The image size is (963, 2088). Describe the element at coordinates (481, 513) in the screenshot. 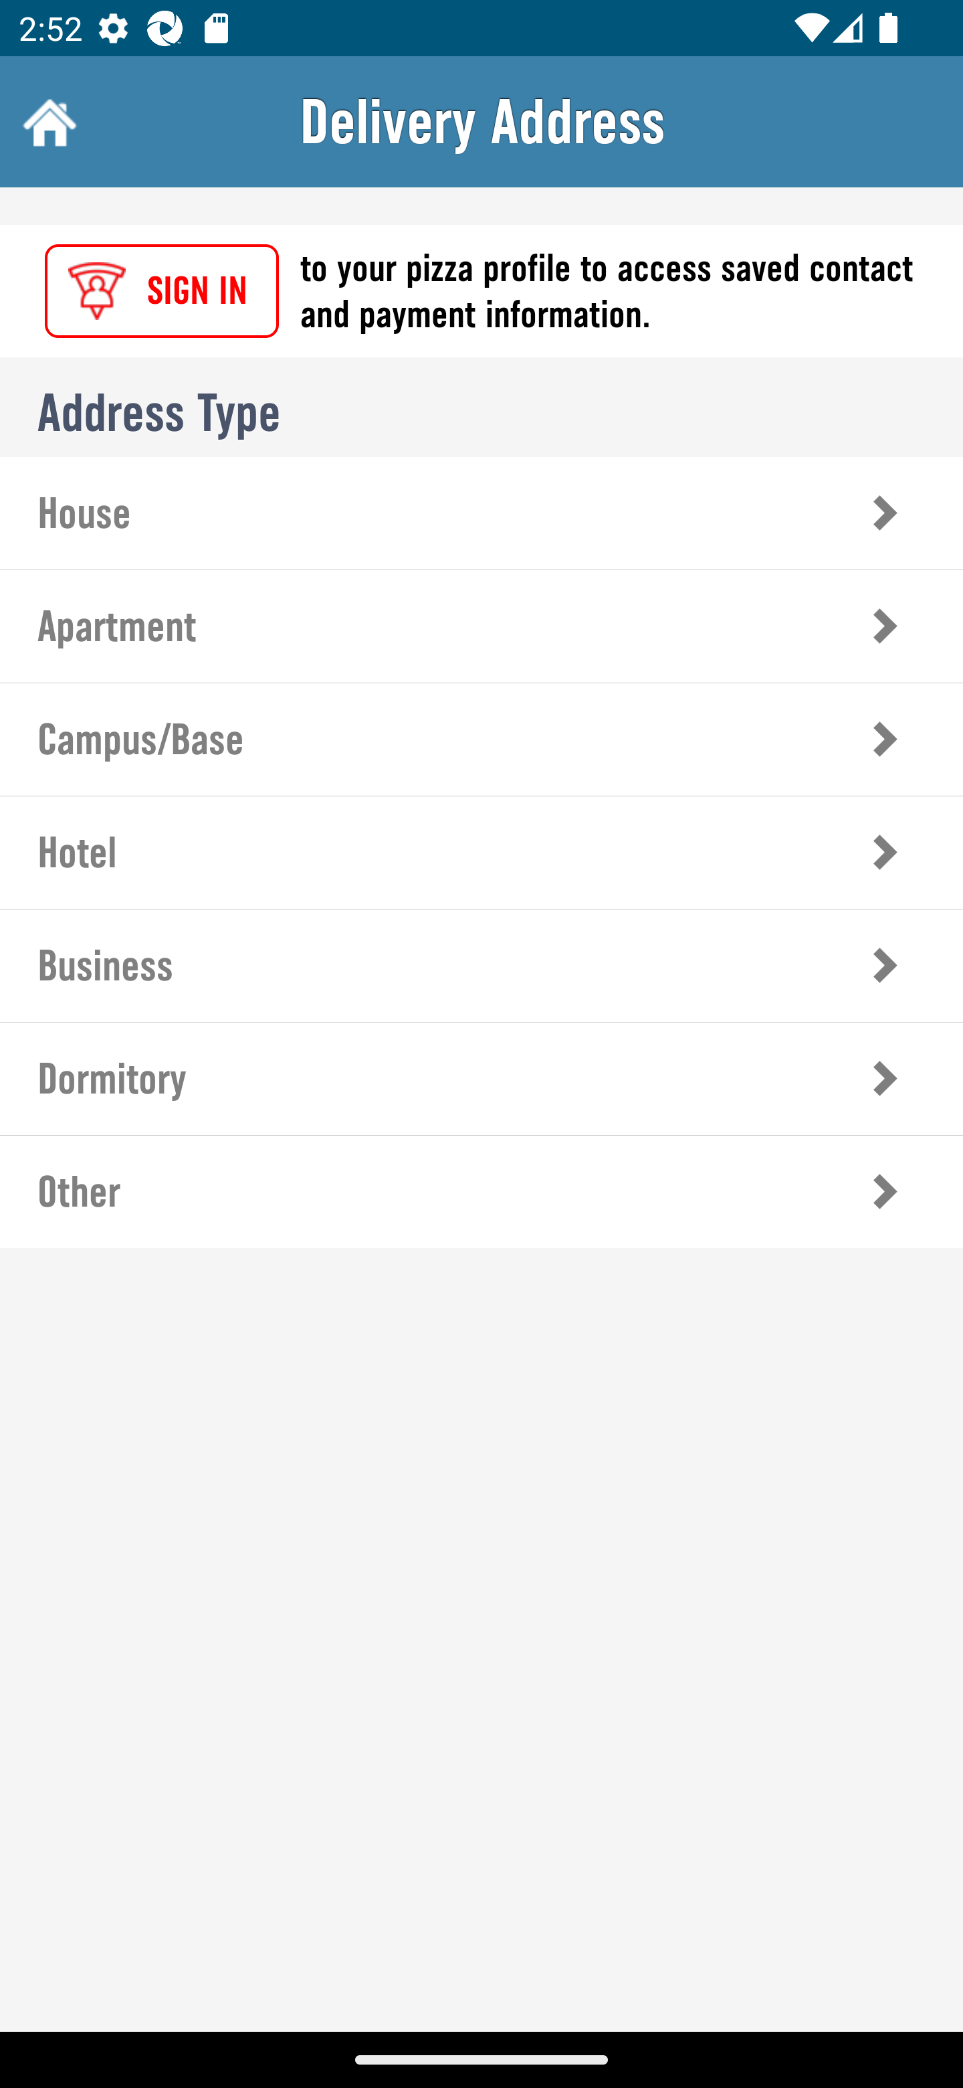

I see `1 of 7, House House Address Details` at that location.